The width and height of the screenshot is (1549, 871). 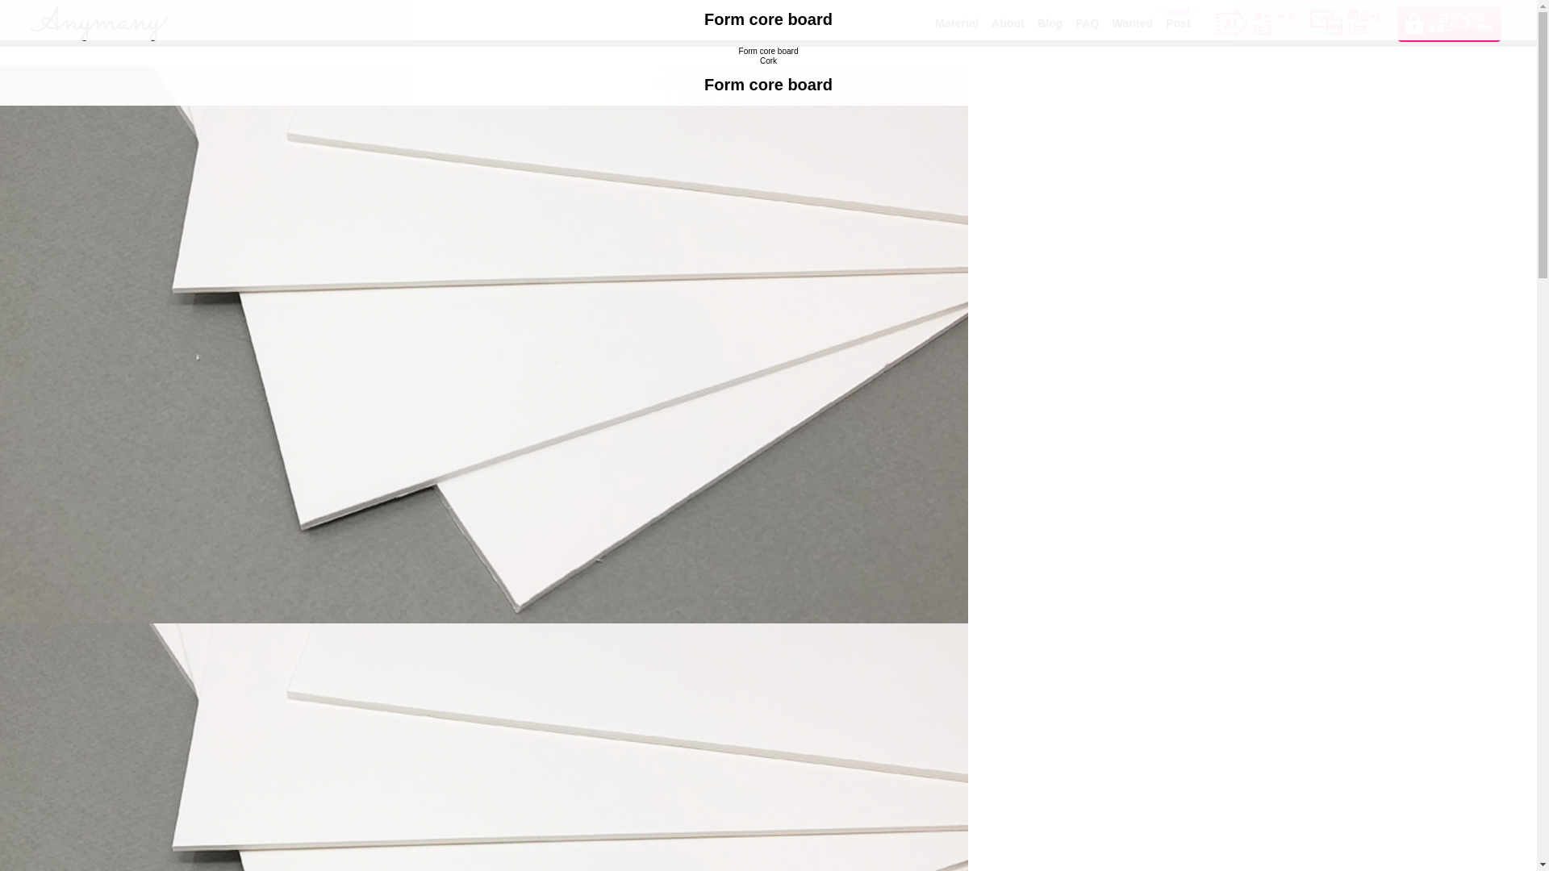 I want to click on Blog, so click(x=1178, y=23).